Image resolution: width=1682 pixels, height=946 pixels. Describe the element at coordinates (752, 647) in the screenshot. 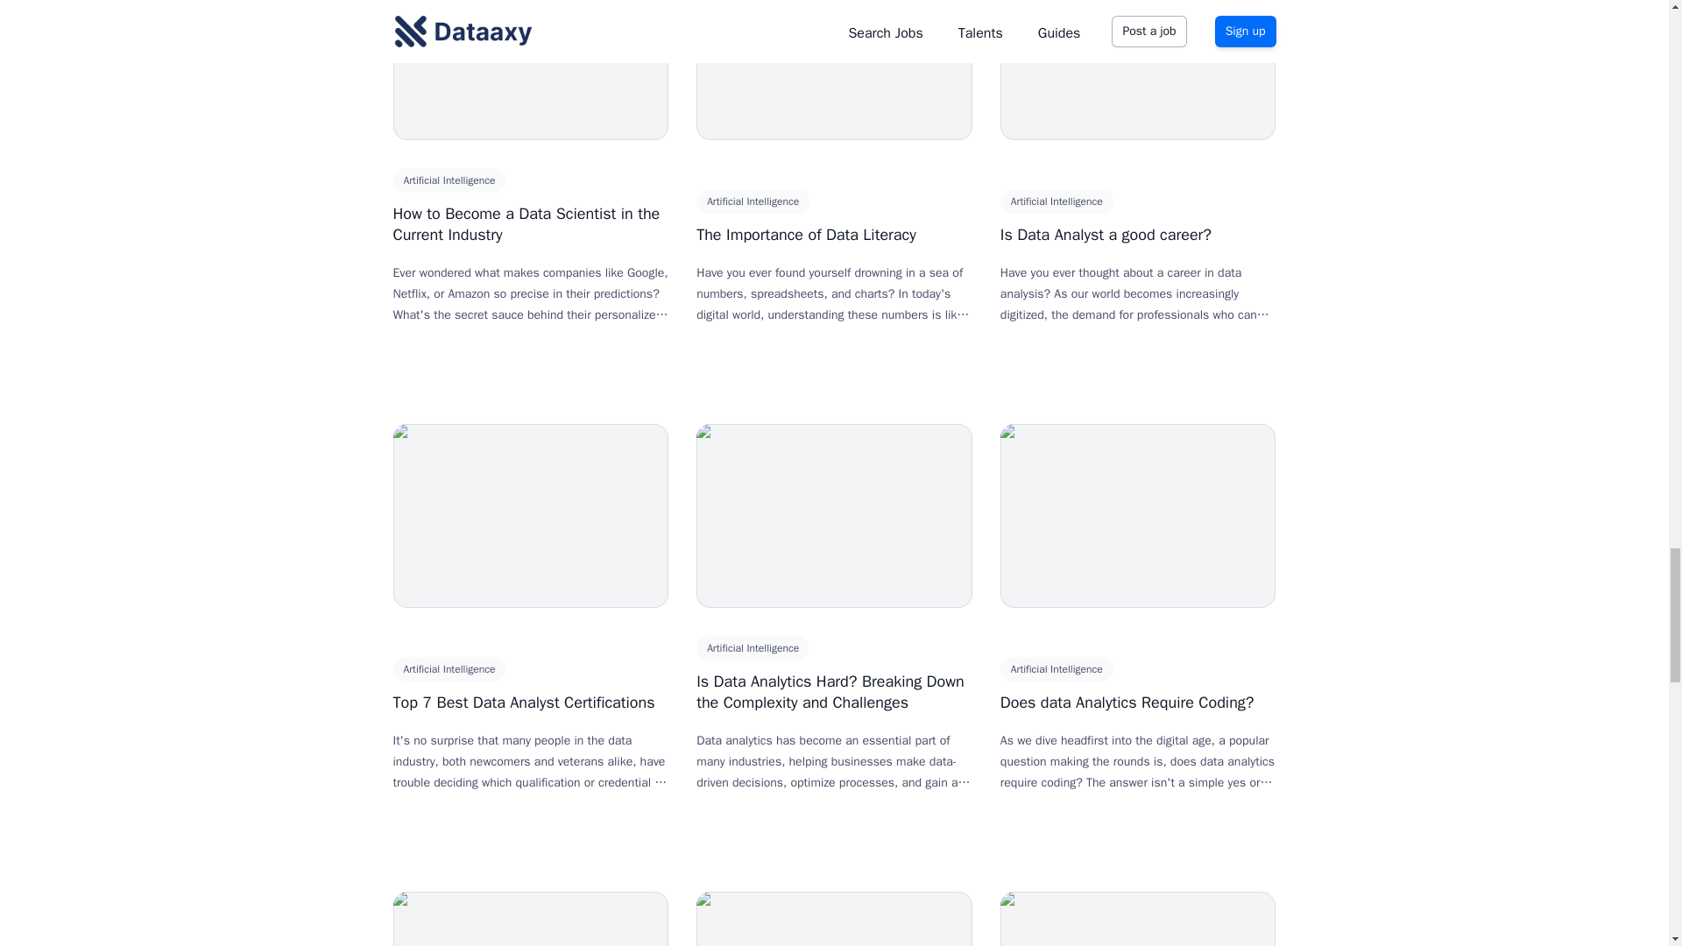

I see `Artificial Intelligence` at that location.